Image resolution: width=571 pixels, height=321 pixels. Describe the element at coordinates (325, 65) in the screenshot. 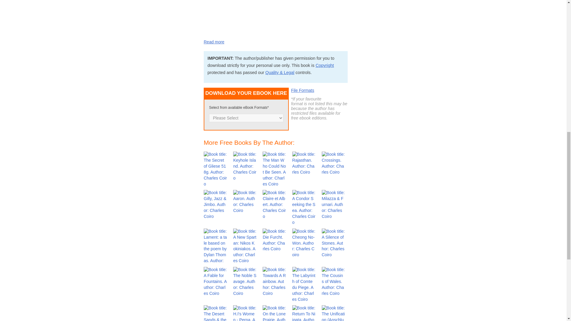

I see `Copyright` at that location.